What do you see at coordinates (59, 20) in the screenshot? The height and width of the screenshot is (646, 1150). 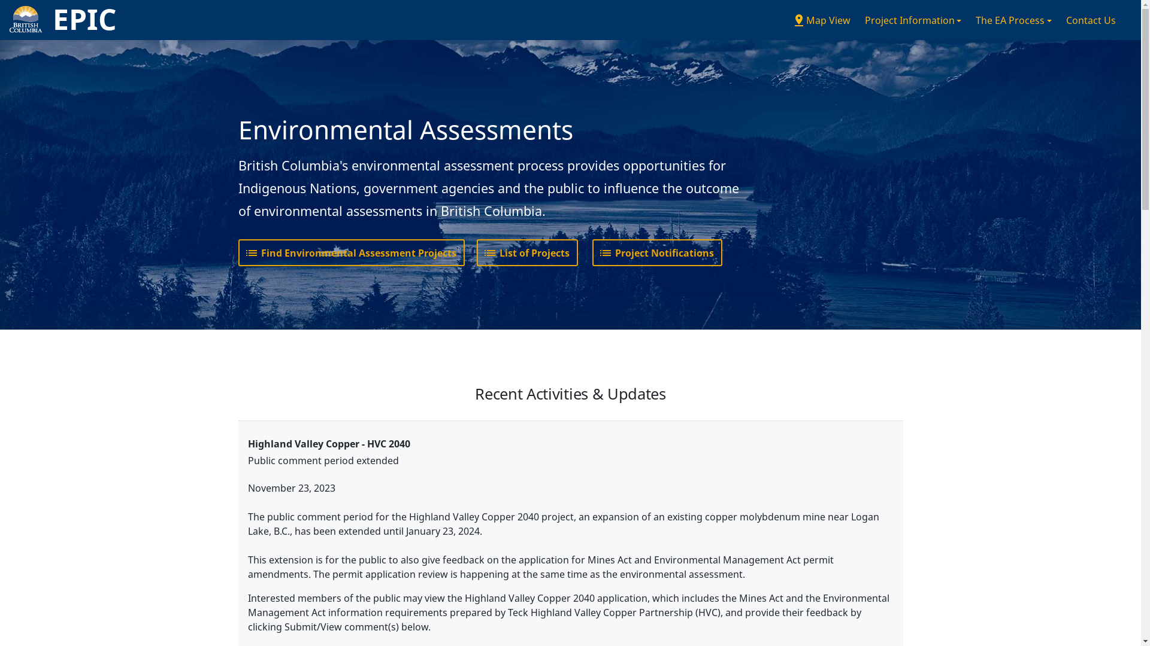 I see `EPIC` at bounding box center [59, 20].